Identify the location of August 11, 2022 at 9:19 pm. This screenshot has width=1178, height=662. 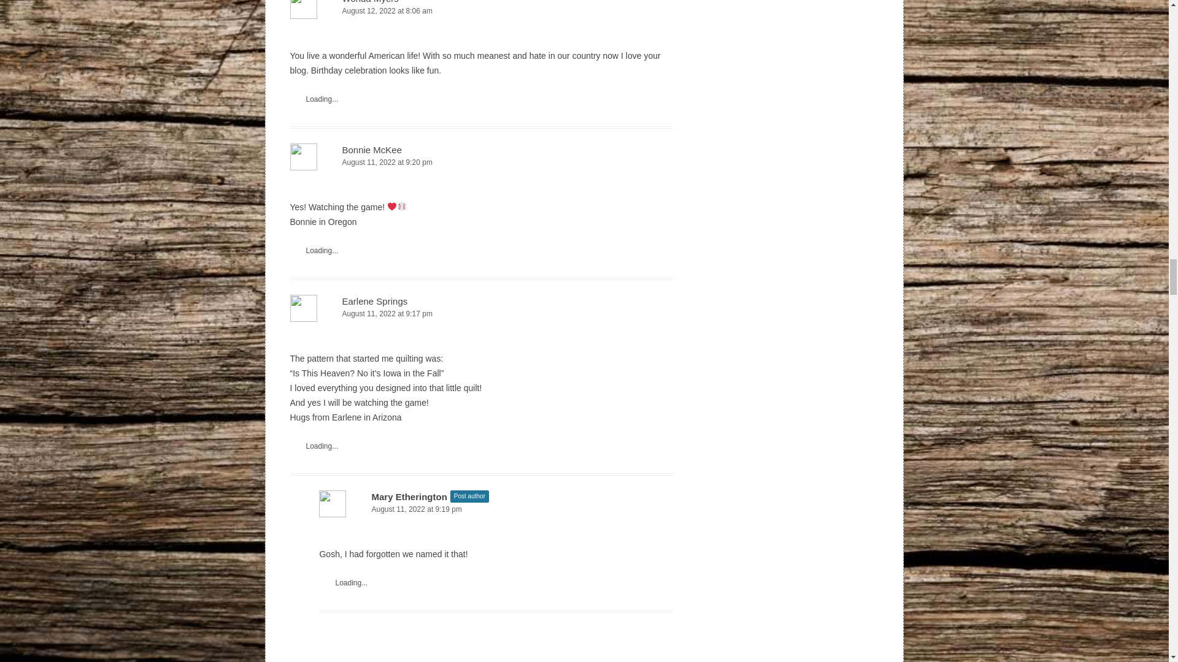
(496, 509).